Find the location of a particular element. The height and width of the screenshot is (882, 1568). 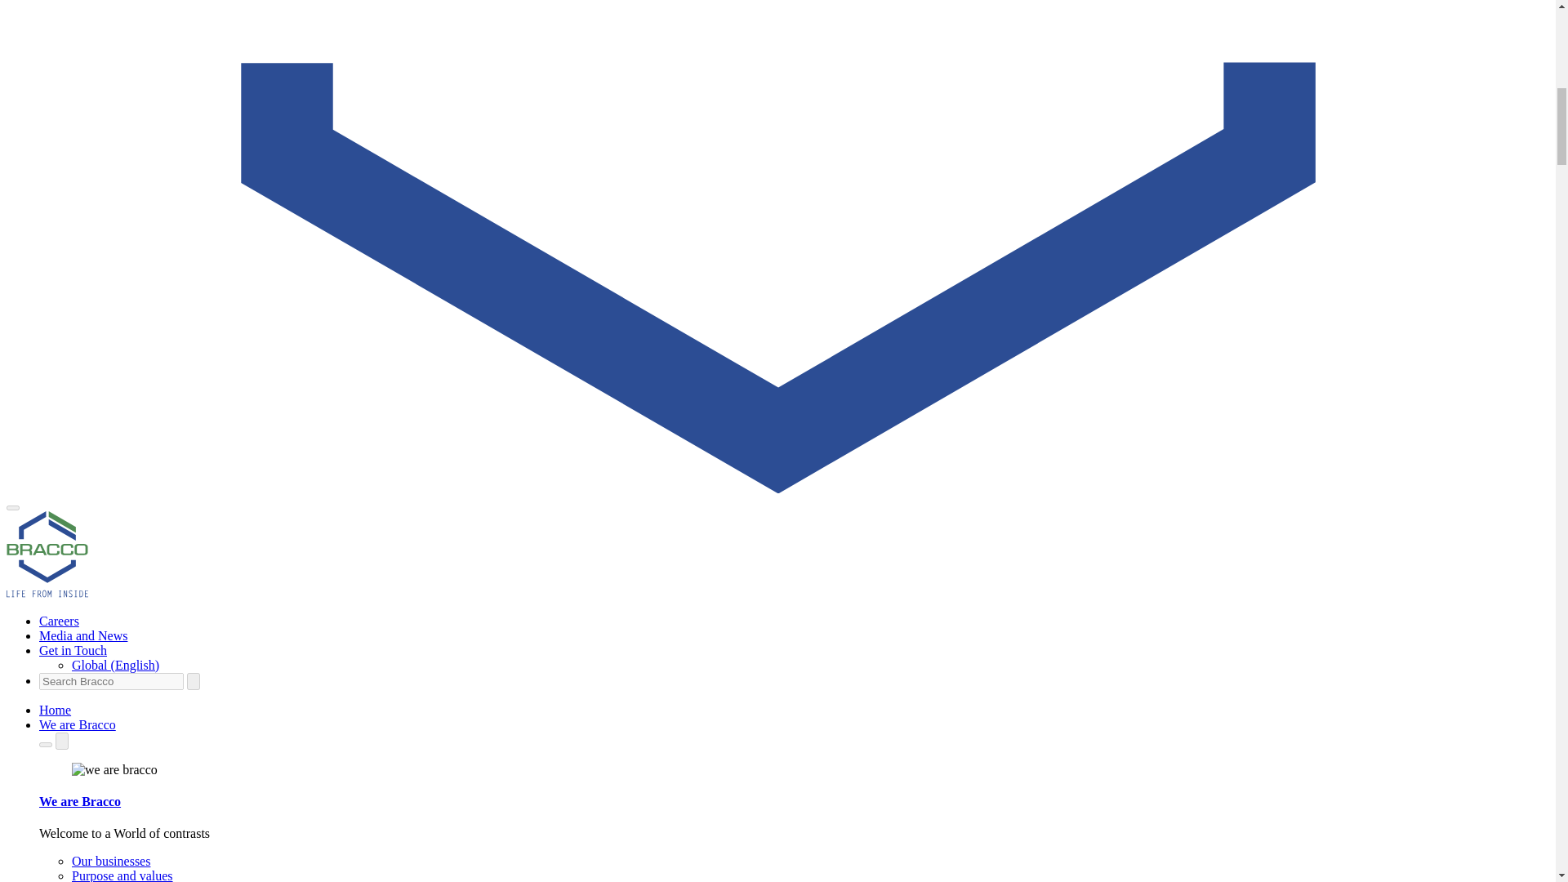

Search is located at coordinates (193, 681).